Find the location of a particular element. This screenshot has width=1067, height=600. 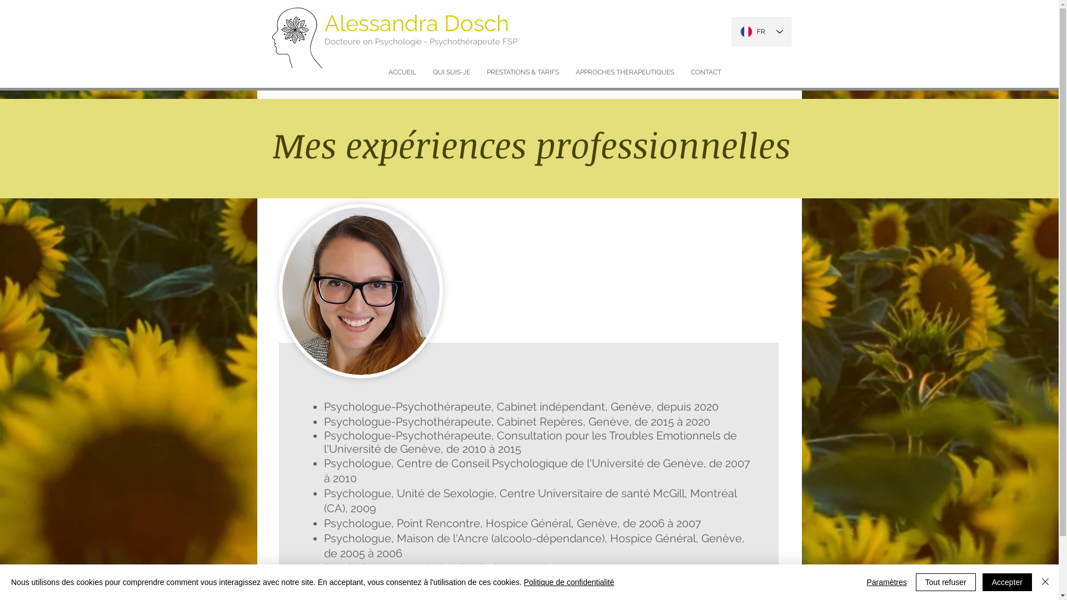

ACCUEIL is located at coordinates (402, 72).